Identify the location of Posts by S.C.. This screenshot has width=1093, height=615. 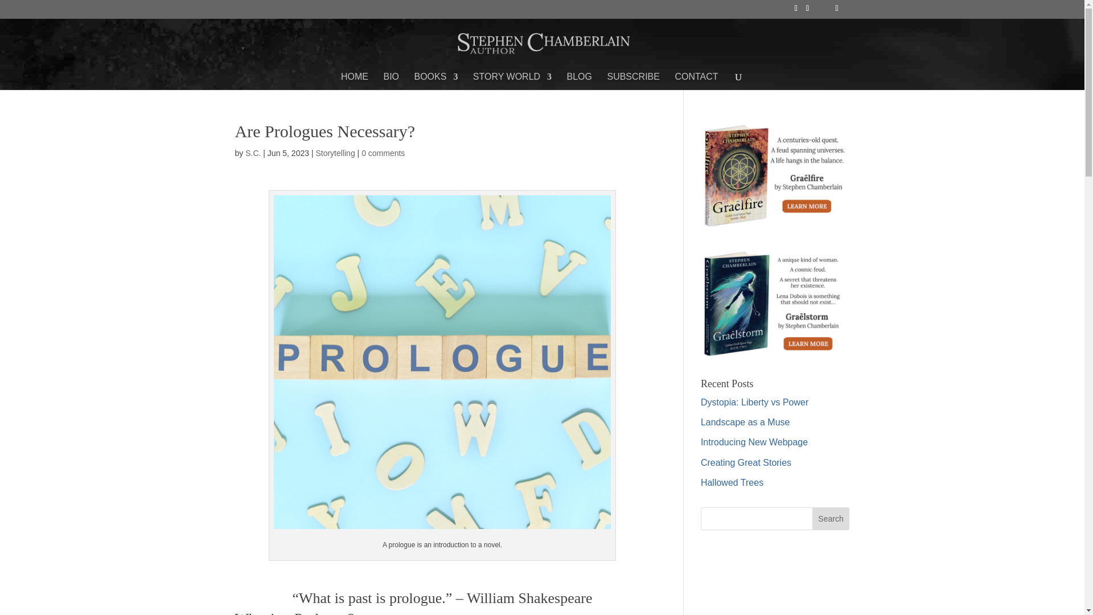
(253, 153).